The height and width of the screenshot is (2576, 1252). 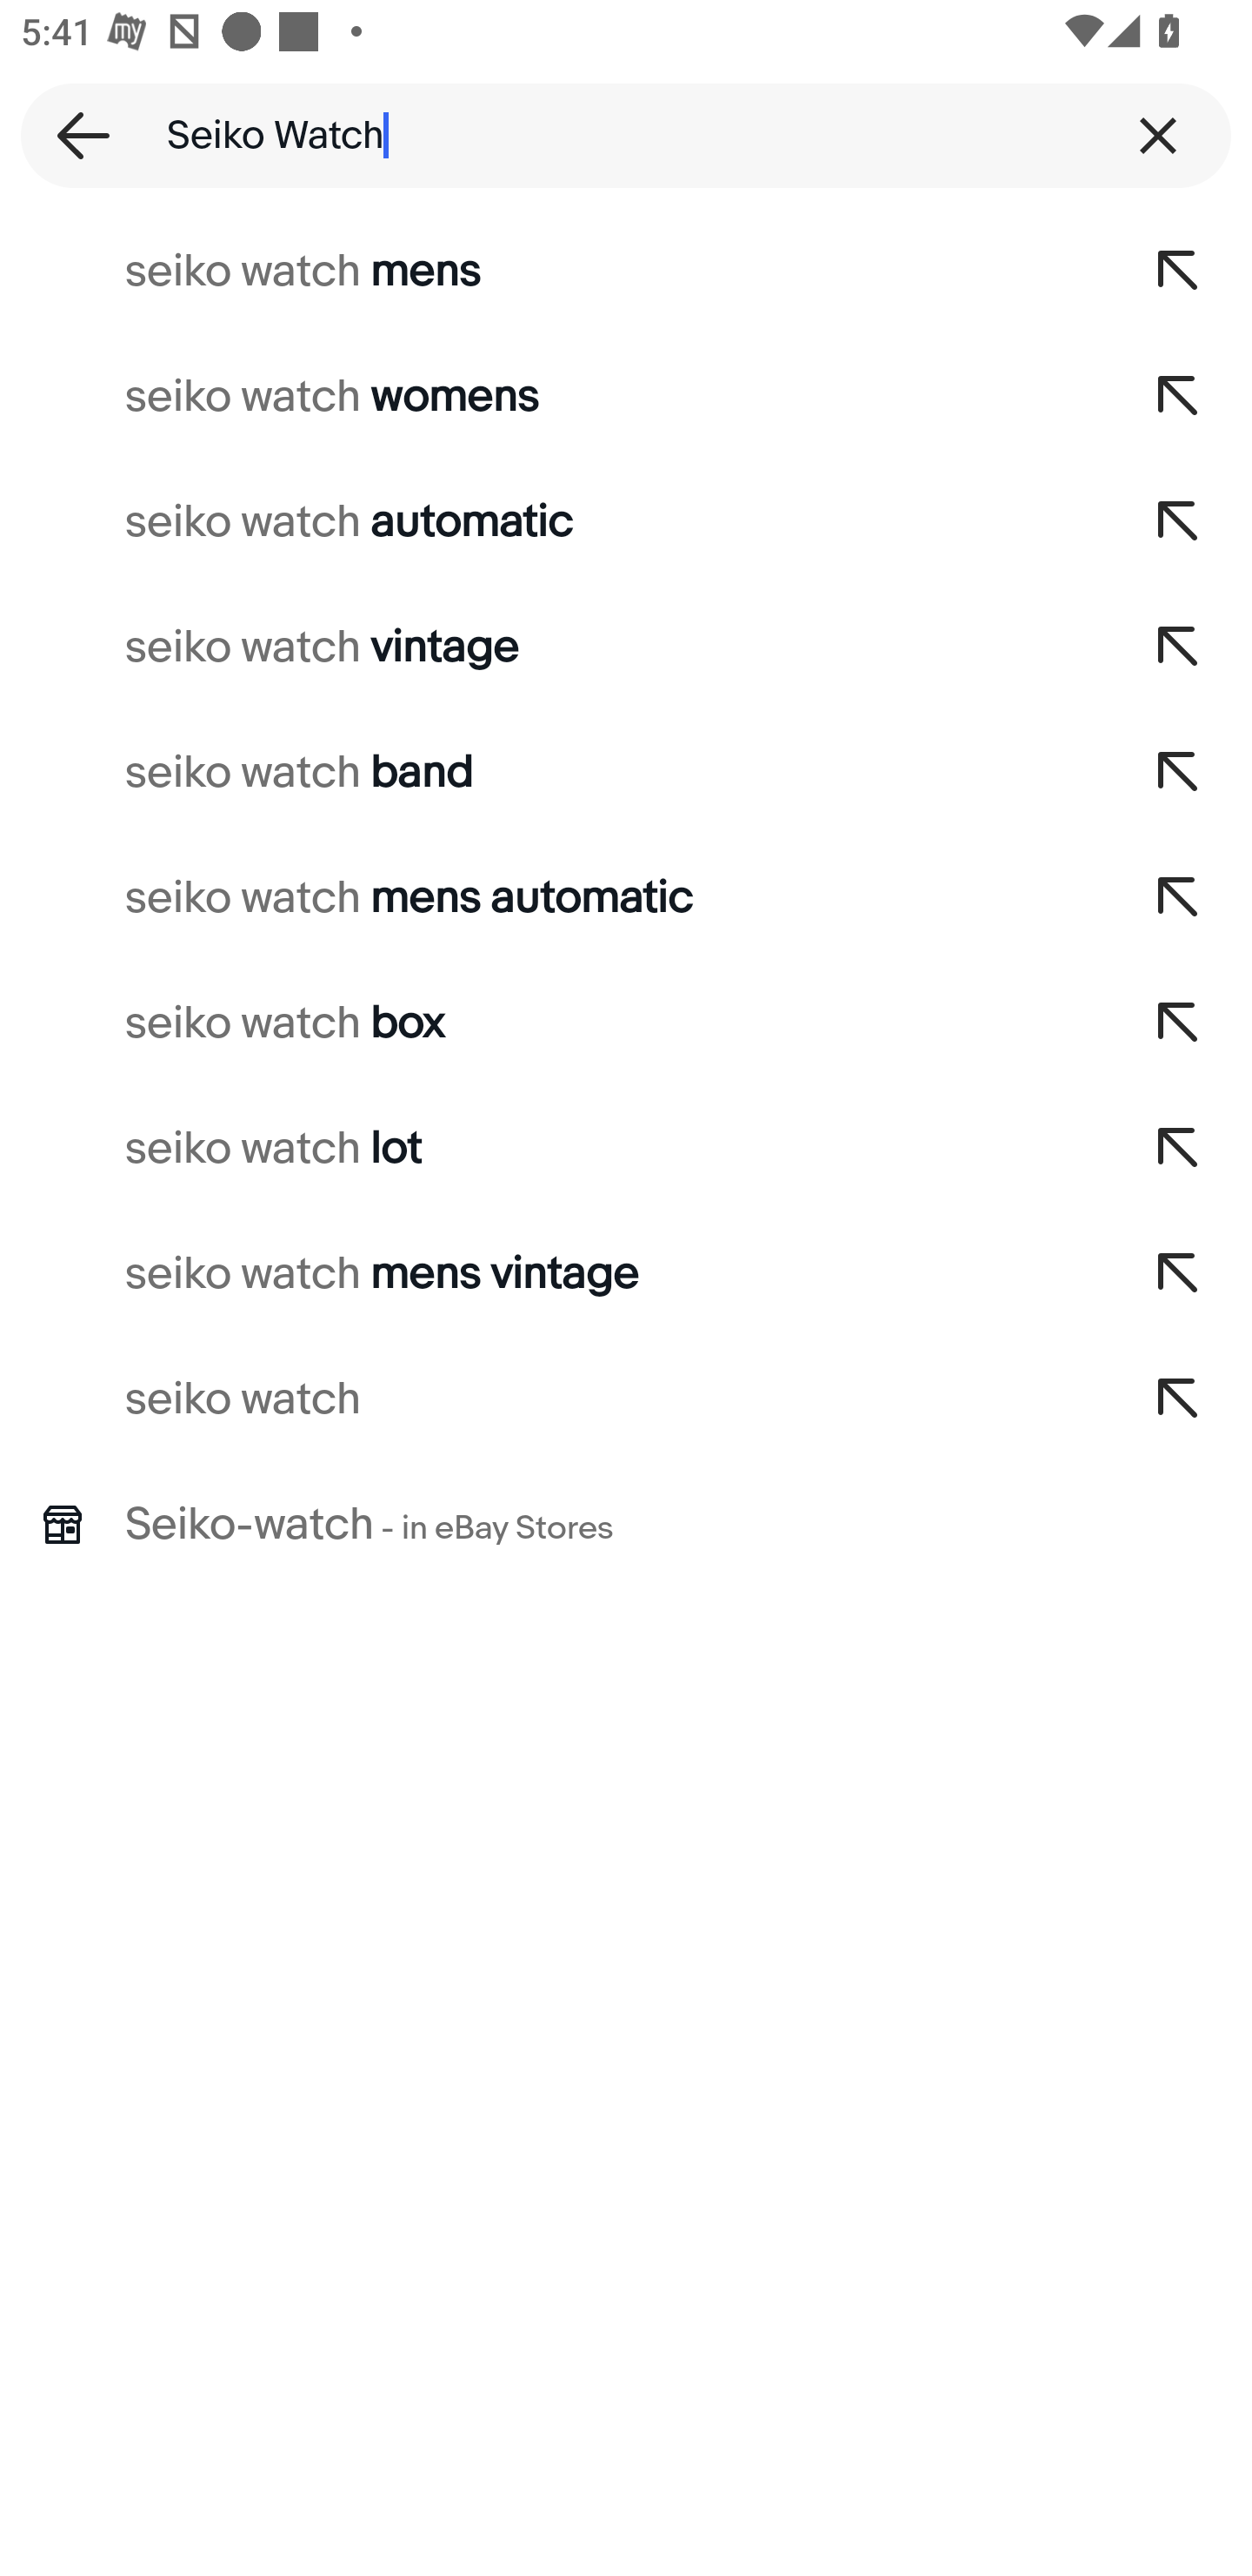 What do you see at coordinates (553, 647) in the screenshot?
I see `seiko watch vintage` at bounding box center [553, 647].